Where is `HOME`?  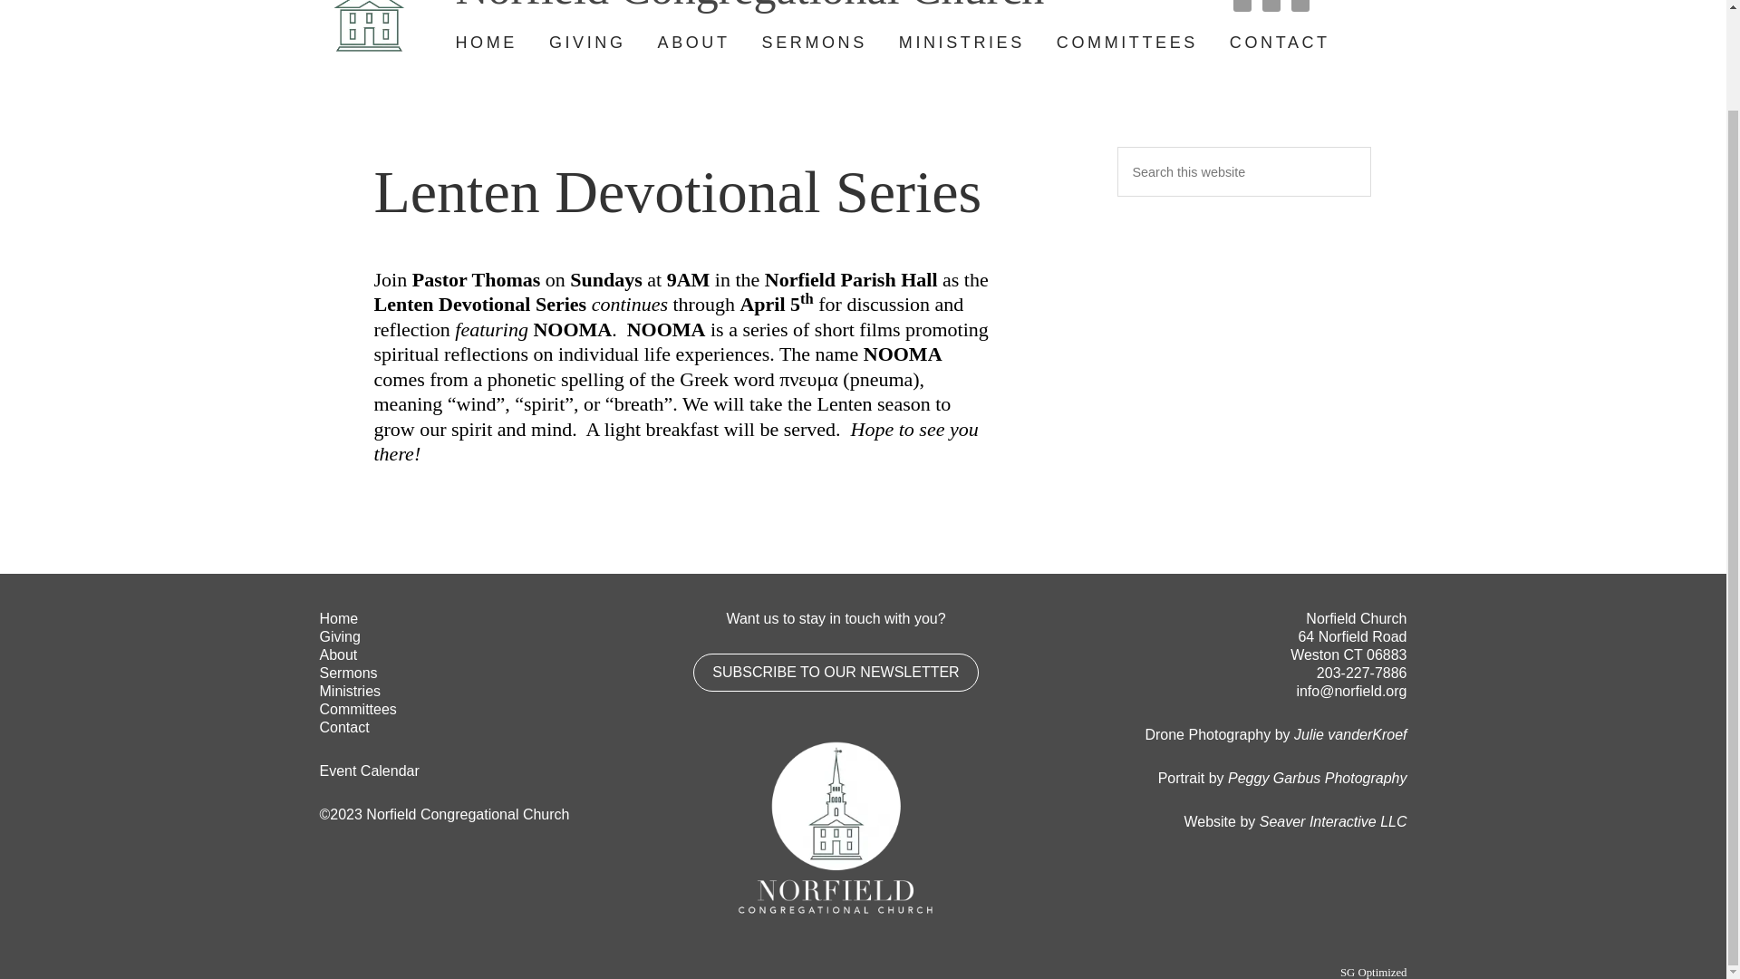 HOME is located at coordinates (486, 43).